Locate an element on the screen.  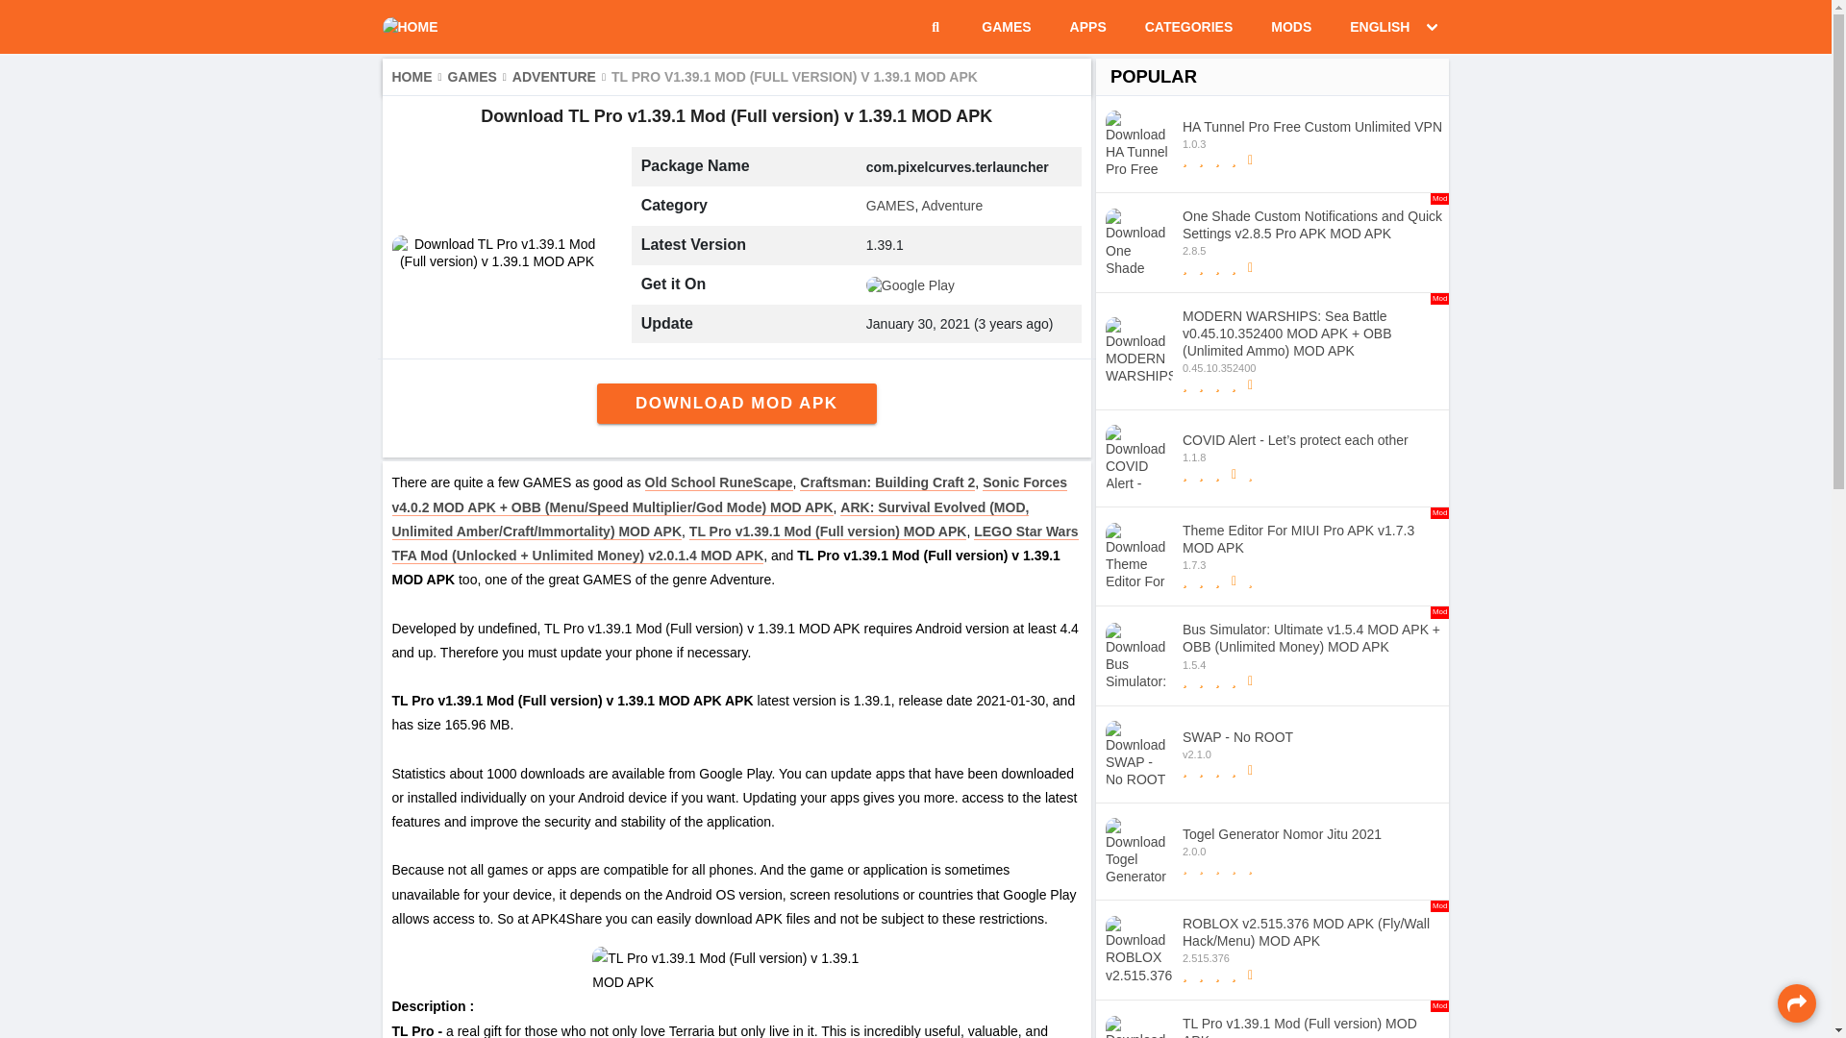
GAMES is located at coordinates (481, 77).